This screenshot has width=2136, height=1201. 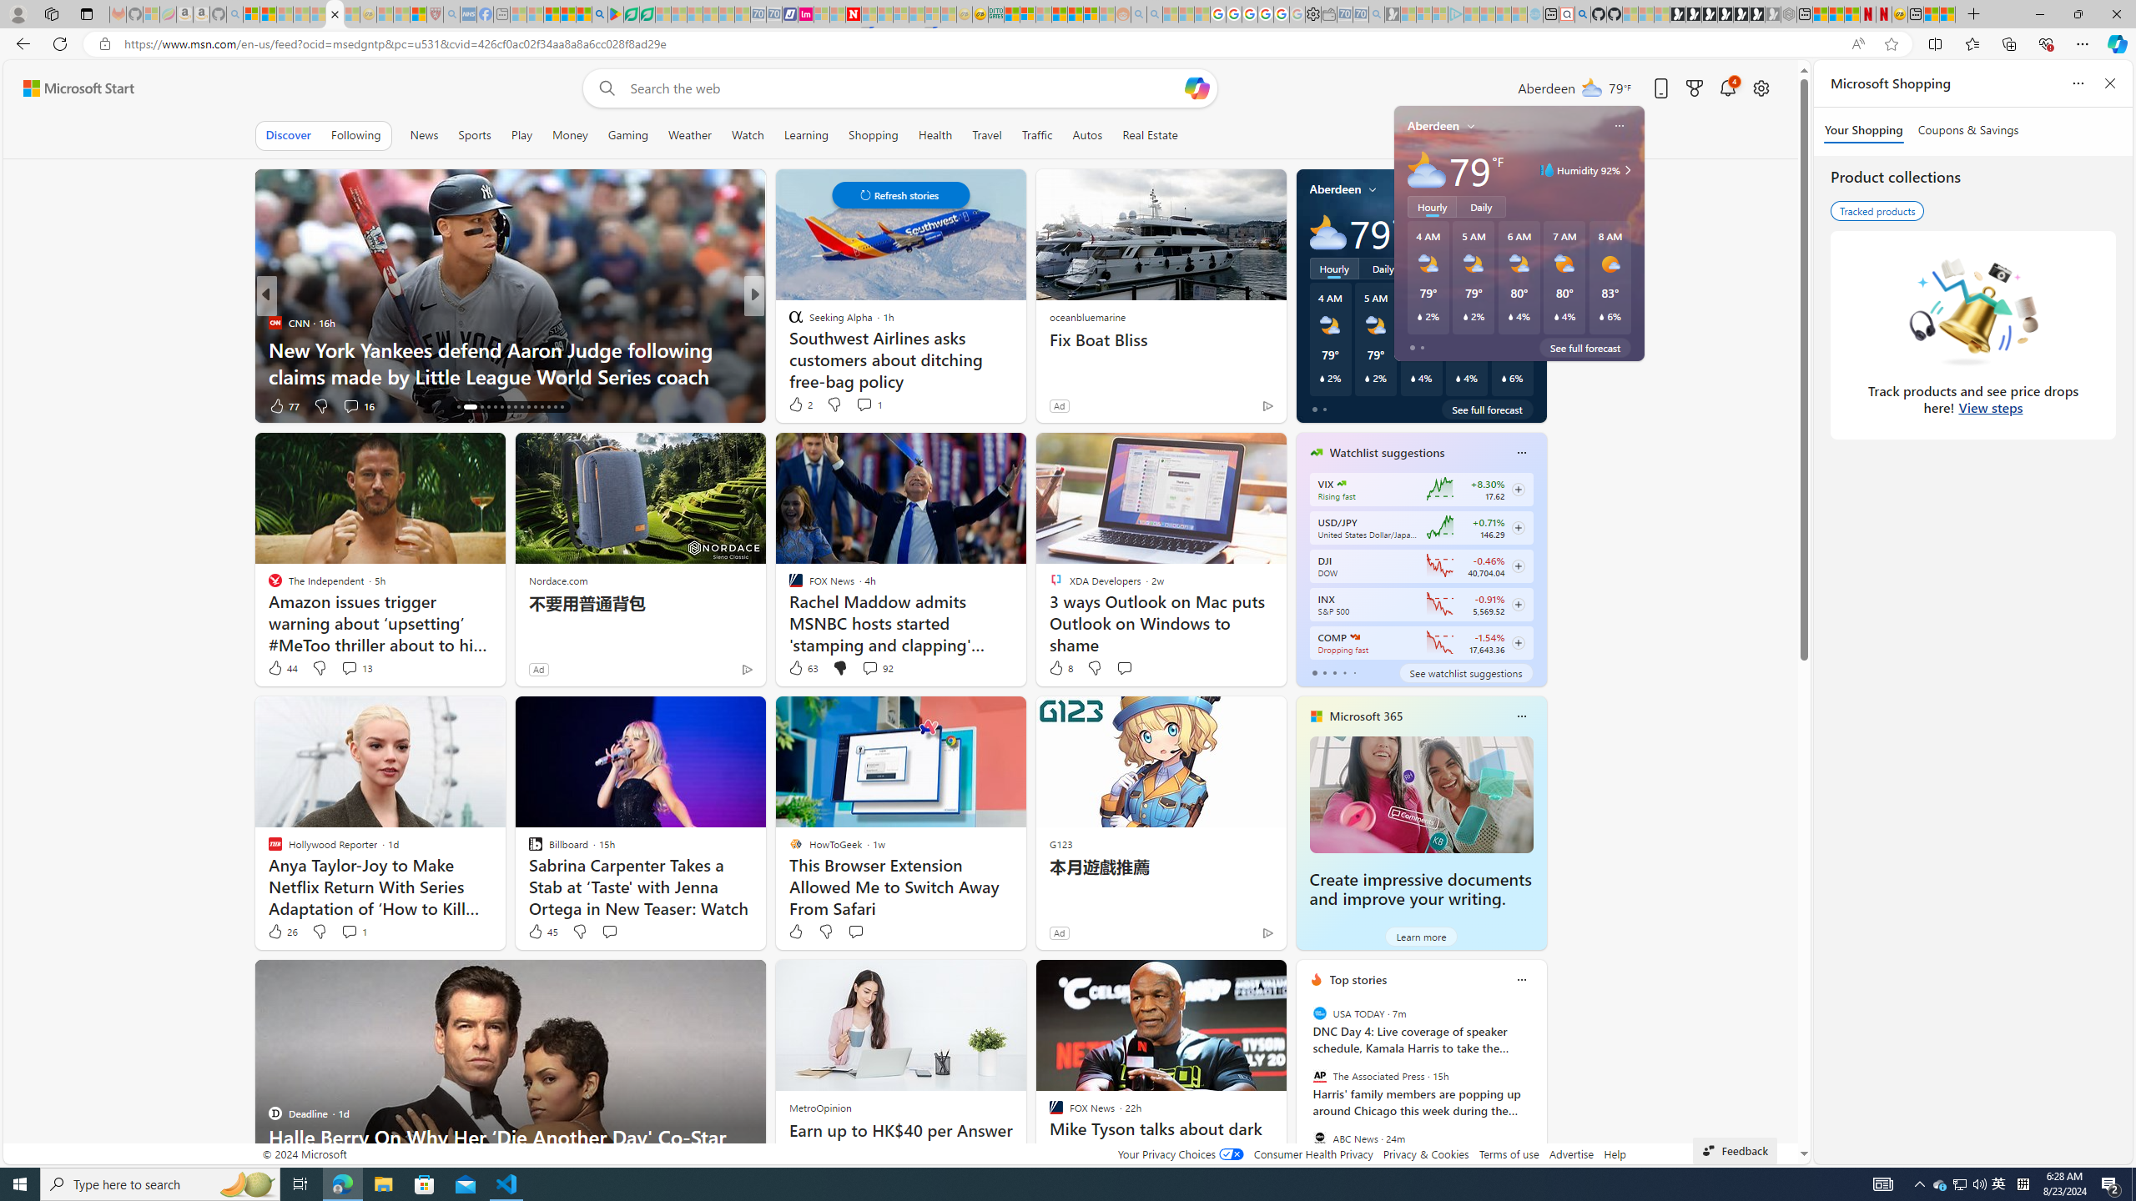 What do you see at coordinates (1422, 794) in the screenshot?
I see `Create impressive documents and improve your writing.` at bounding box center [1422, 794].